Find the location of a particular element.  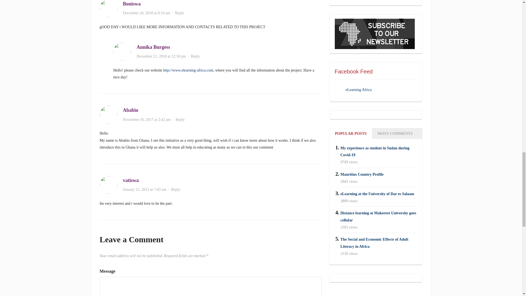

December 20, 2018 at 8:10 am is located at coordinates (146, 13).